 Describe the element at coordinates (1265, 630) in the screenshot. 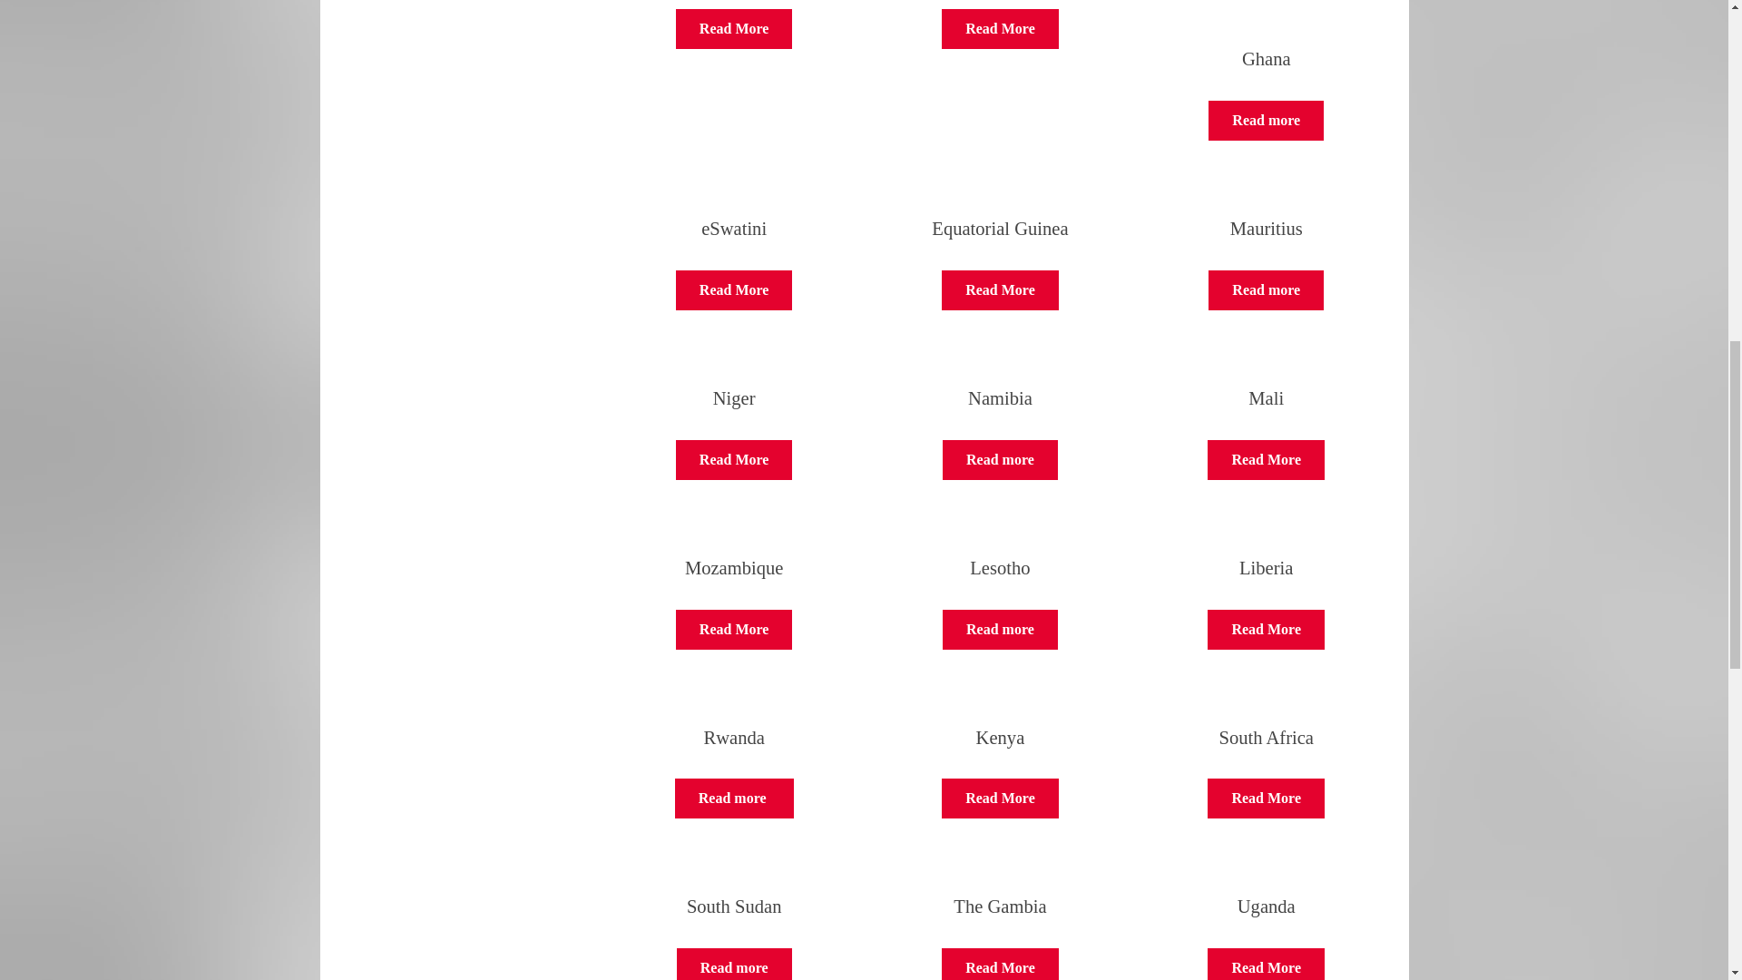

I see `Read more` at that location.